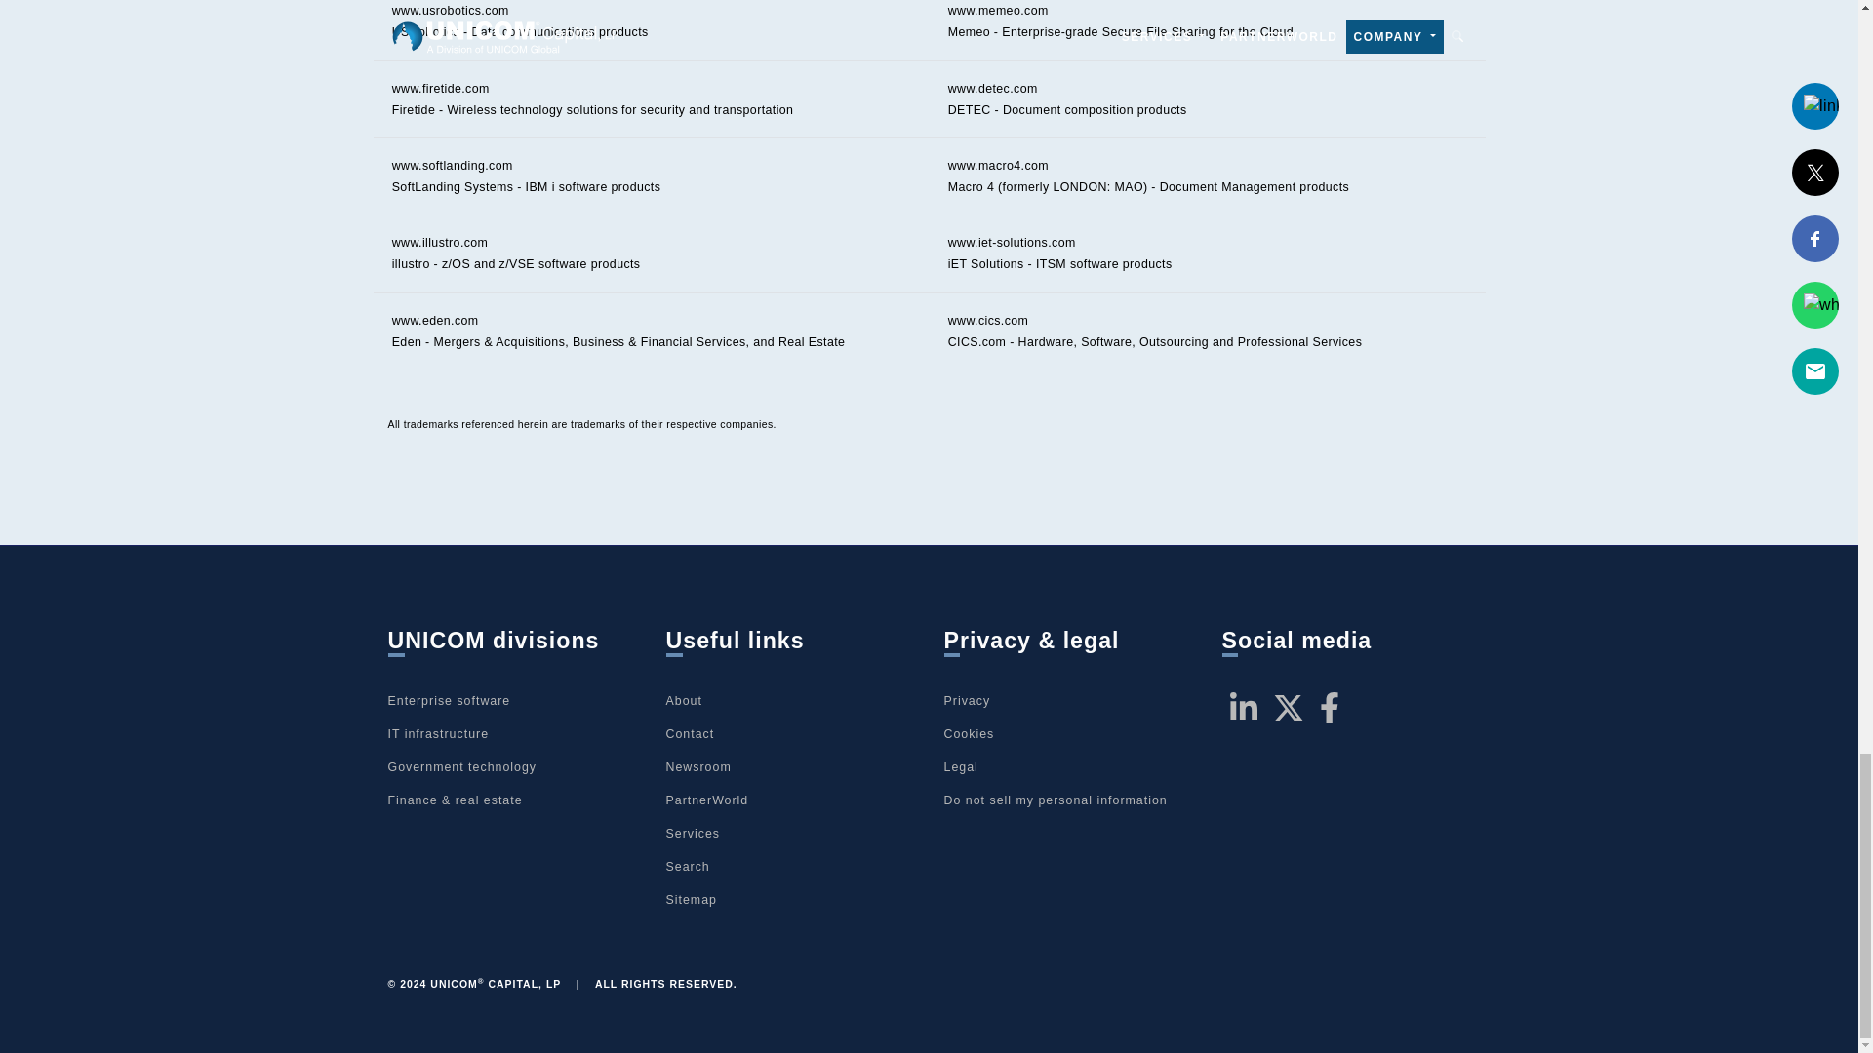 This screenshot has width=1873, height=1053. Describe the element at coordinates (697, 766) in the screenshot. I see `Newsroom` at that location.